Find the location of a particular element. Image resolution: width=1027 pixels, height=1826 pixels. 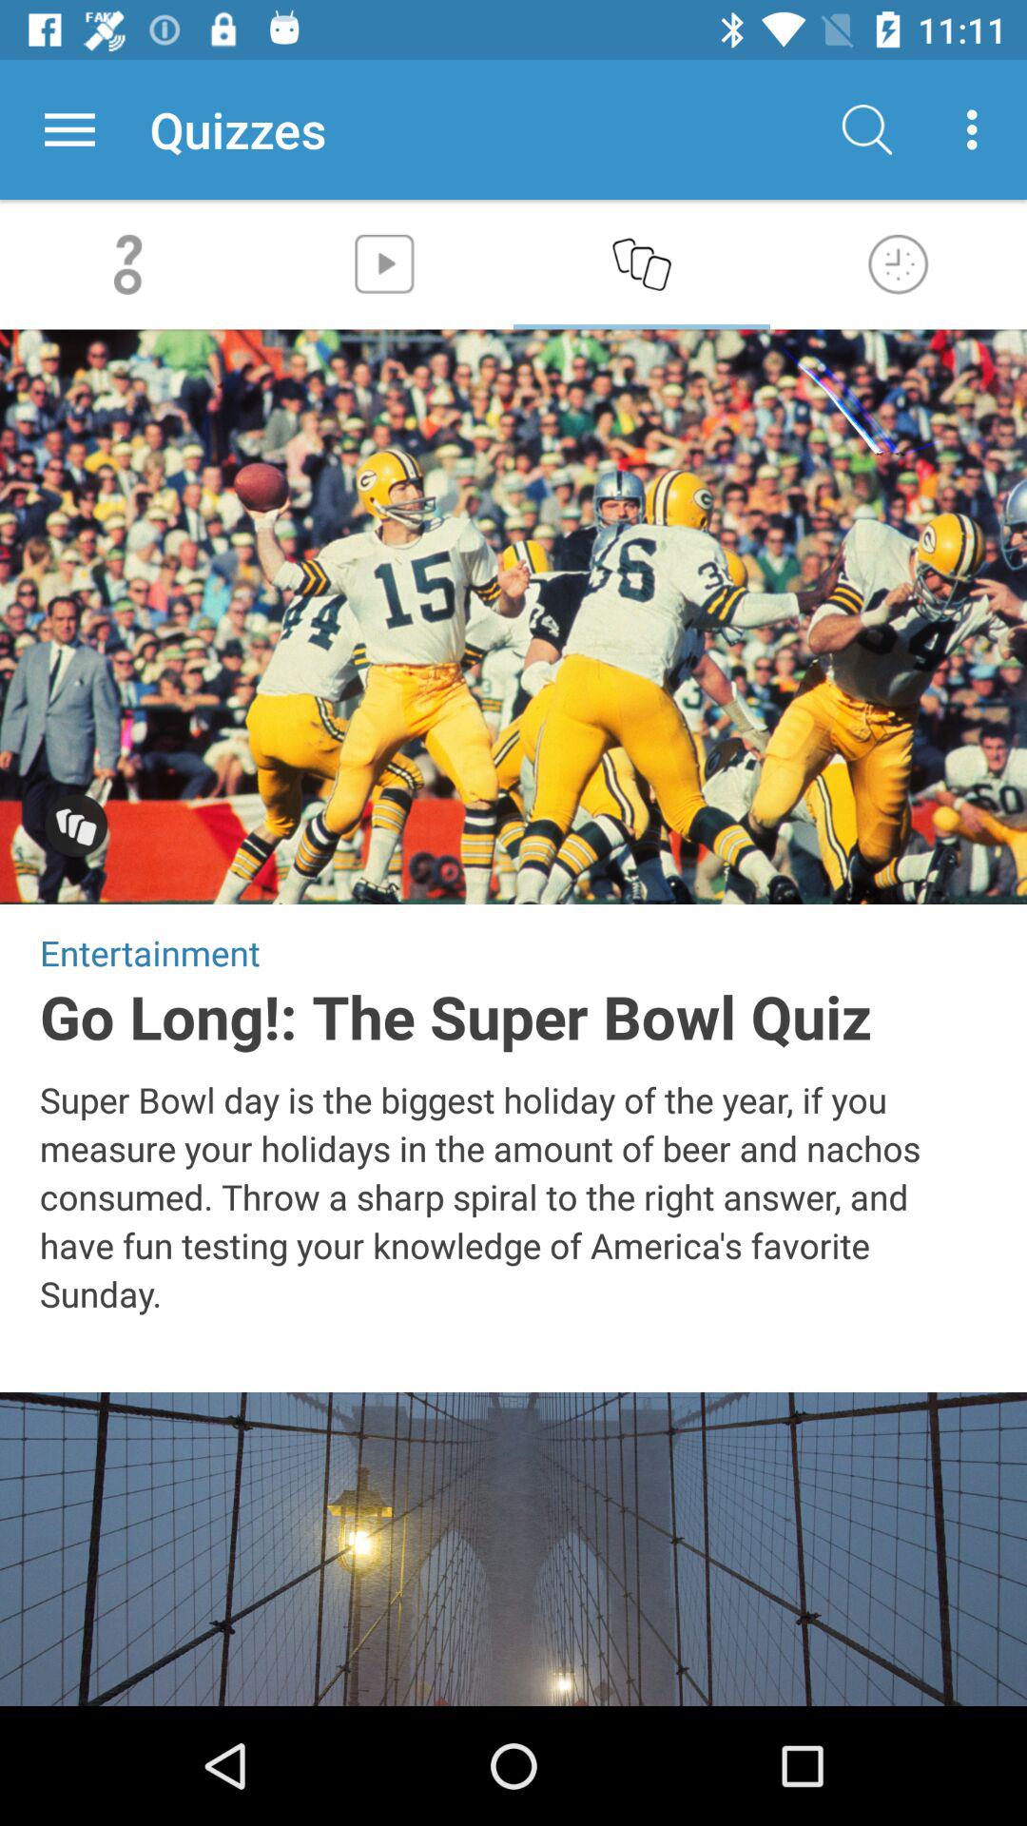

turn on icon above entertainment is located at coordinates (76, 827).